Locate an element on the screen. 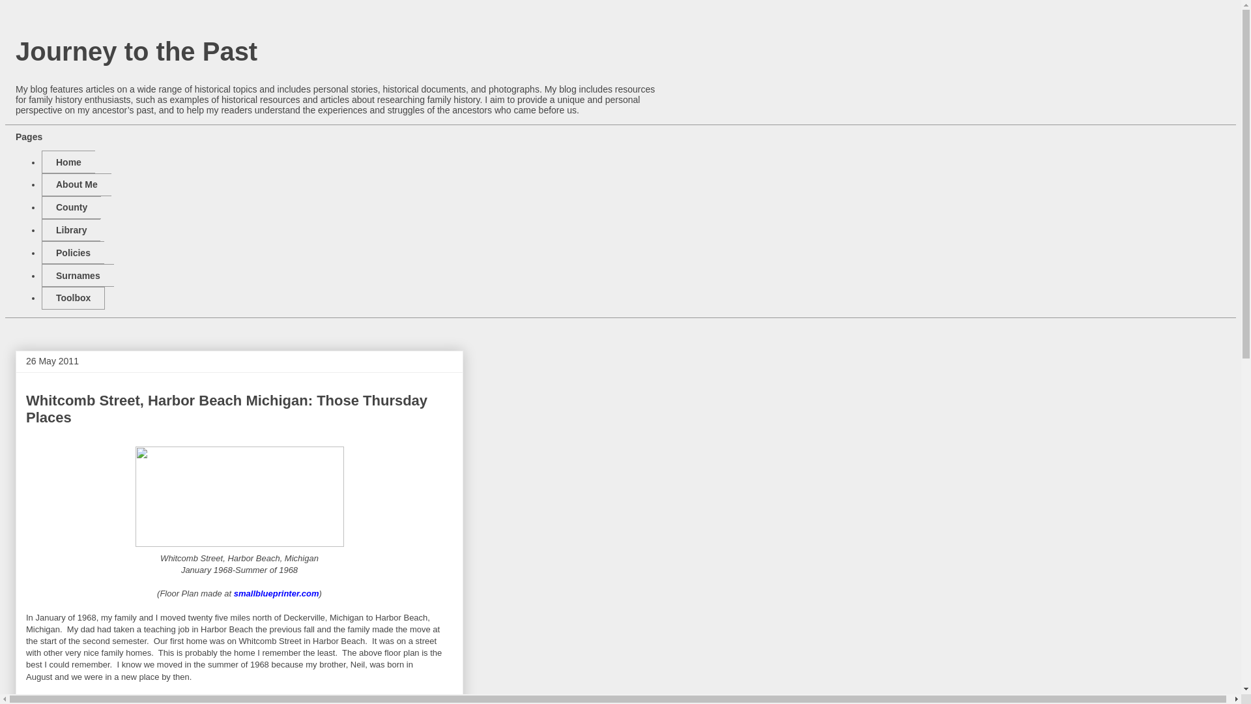 This screenshot has height=704, width=1251. Library is located at coordinates (70, 230).